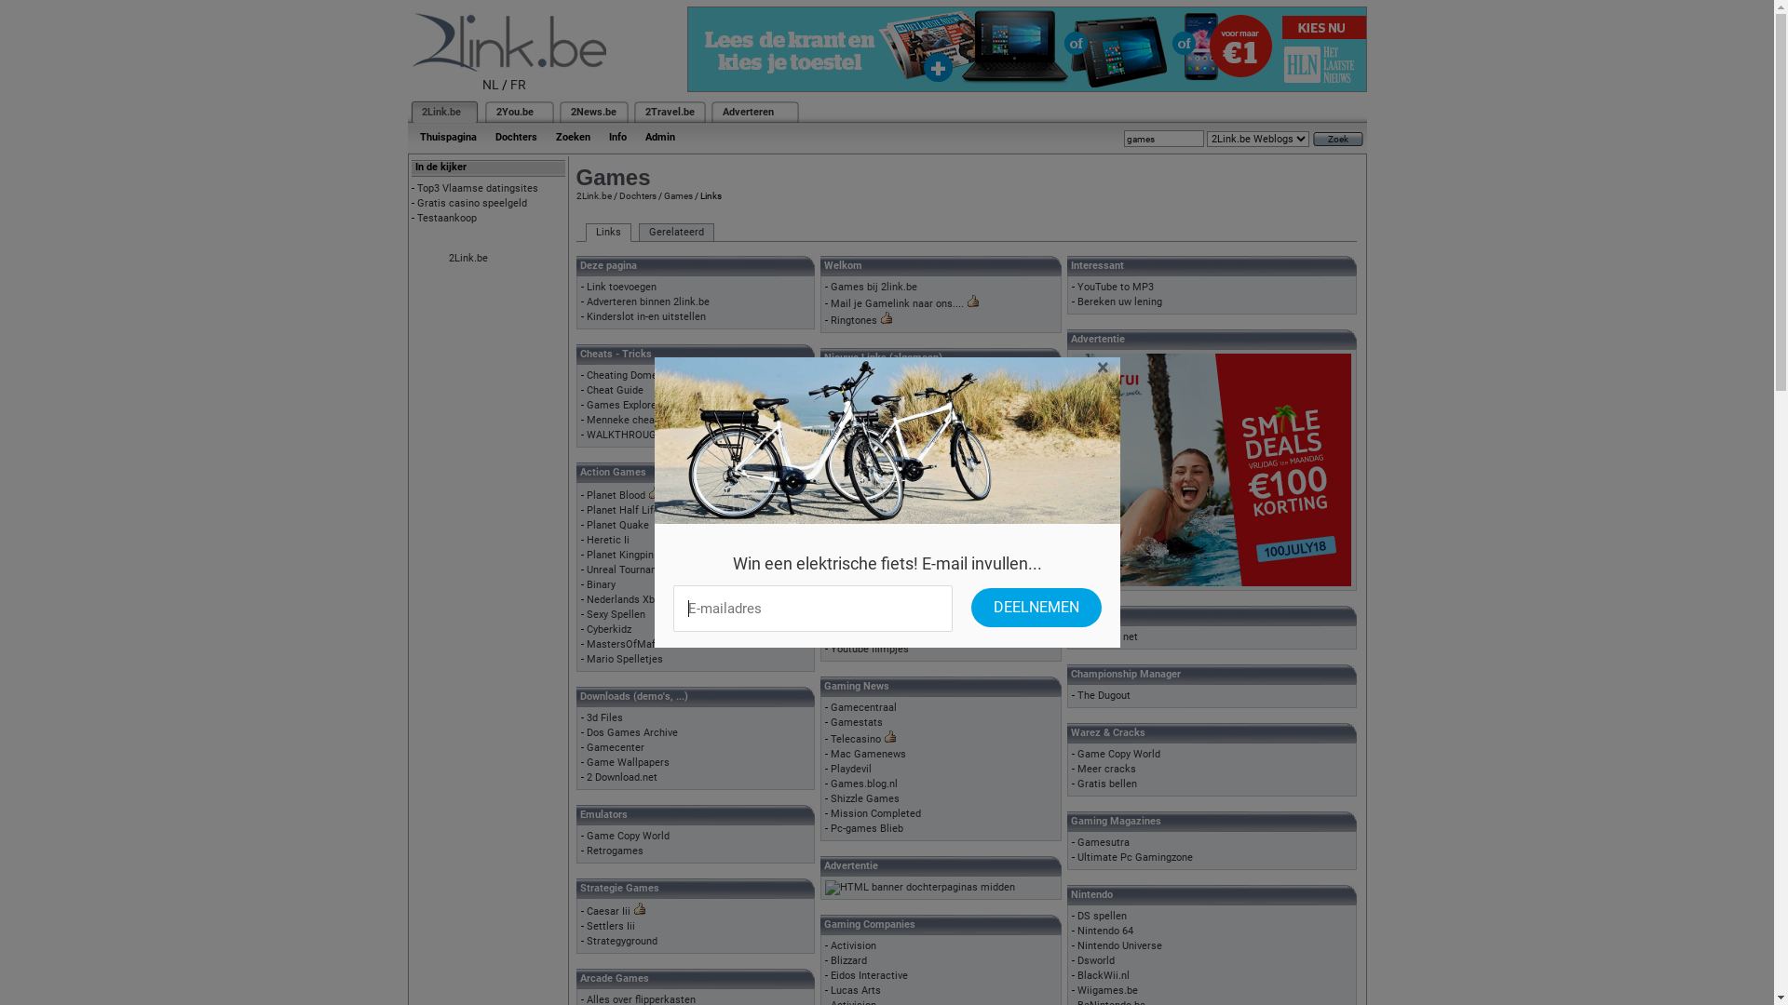 The height and width of the screenshot is (1005, 1788). What do you see at coordinates (478, 188) in the screenshot?
I see `Top3 Vlaamse datingsites` at bounding box center [478, 188].